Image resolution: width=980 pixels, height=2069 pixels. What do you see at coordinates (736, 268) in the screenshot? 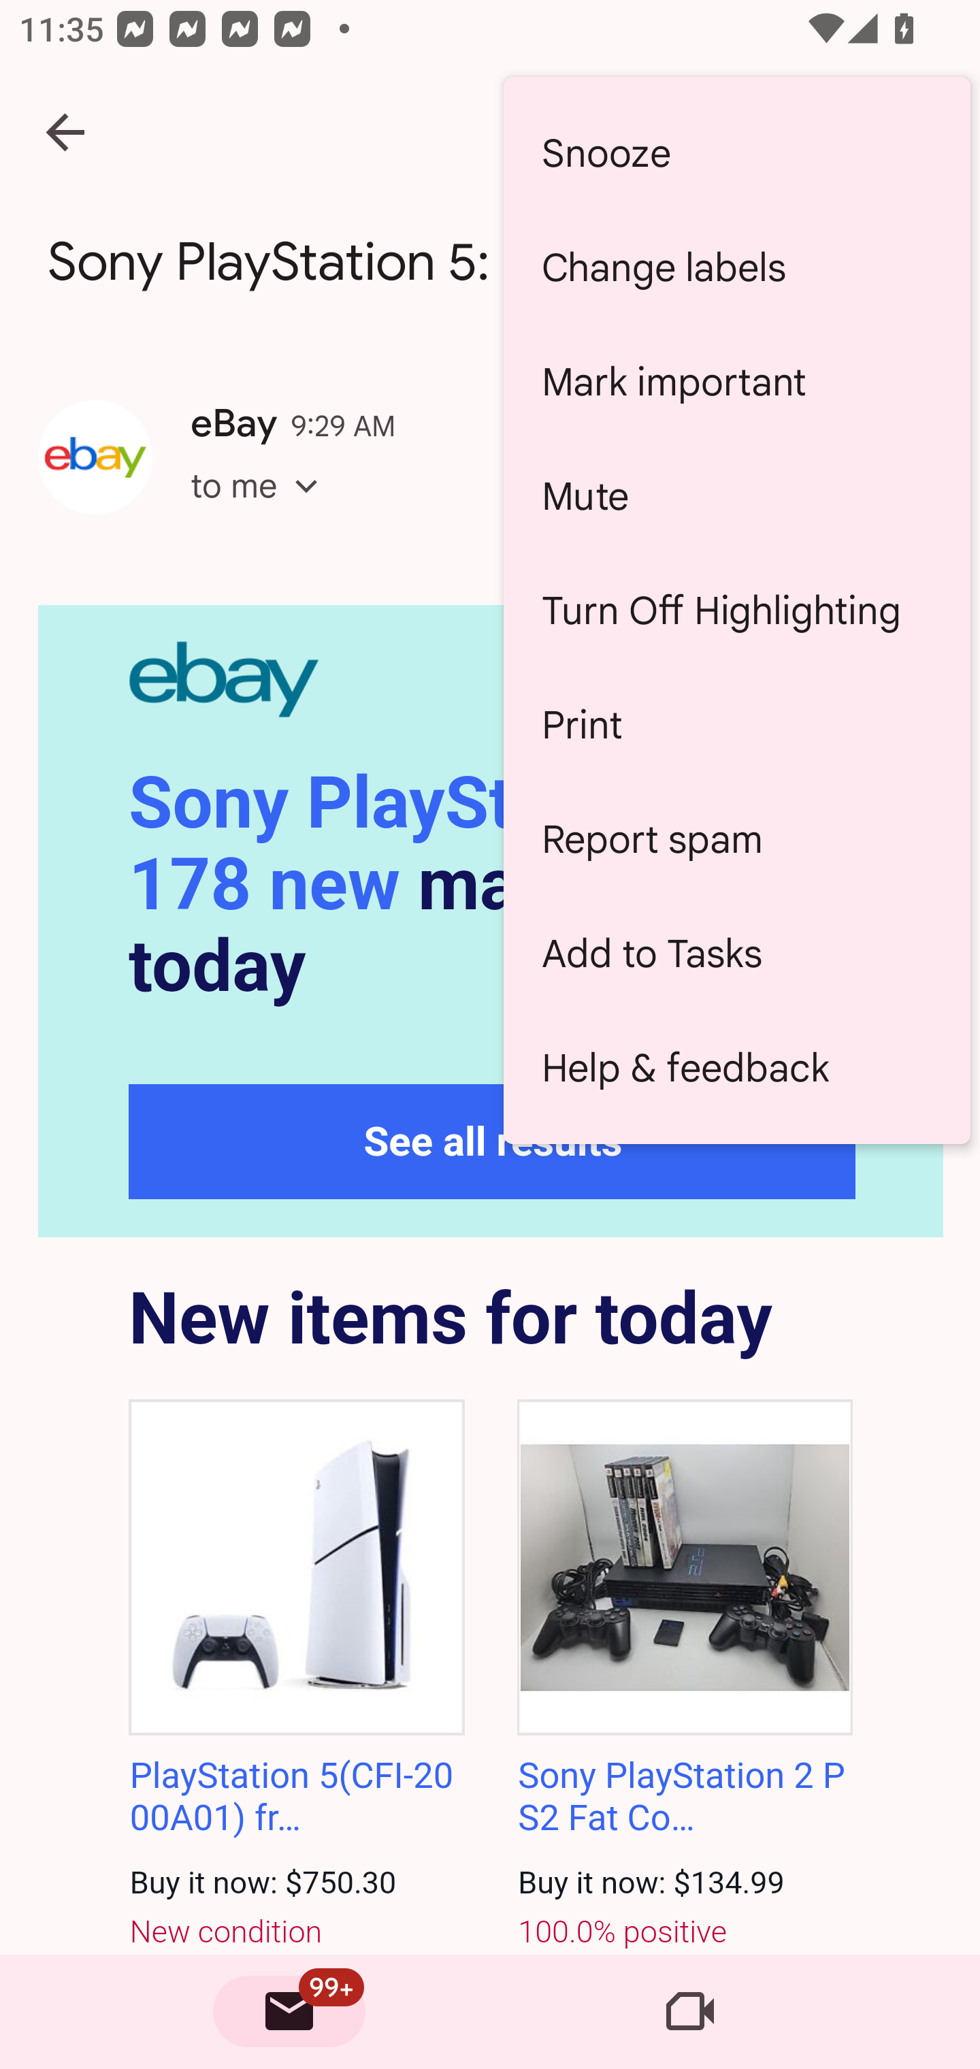
I see `Change labels` at bounding box center [736, 268].